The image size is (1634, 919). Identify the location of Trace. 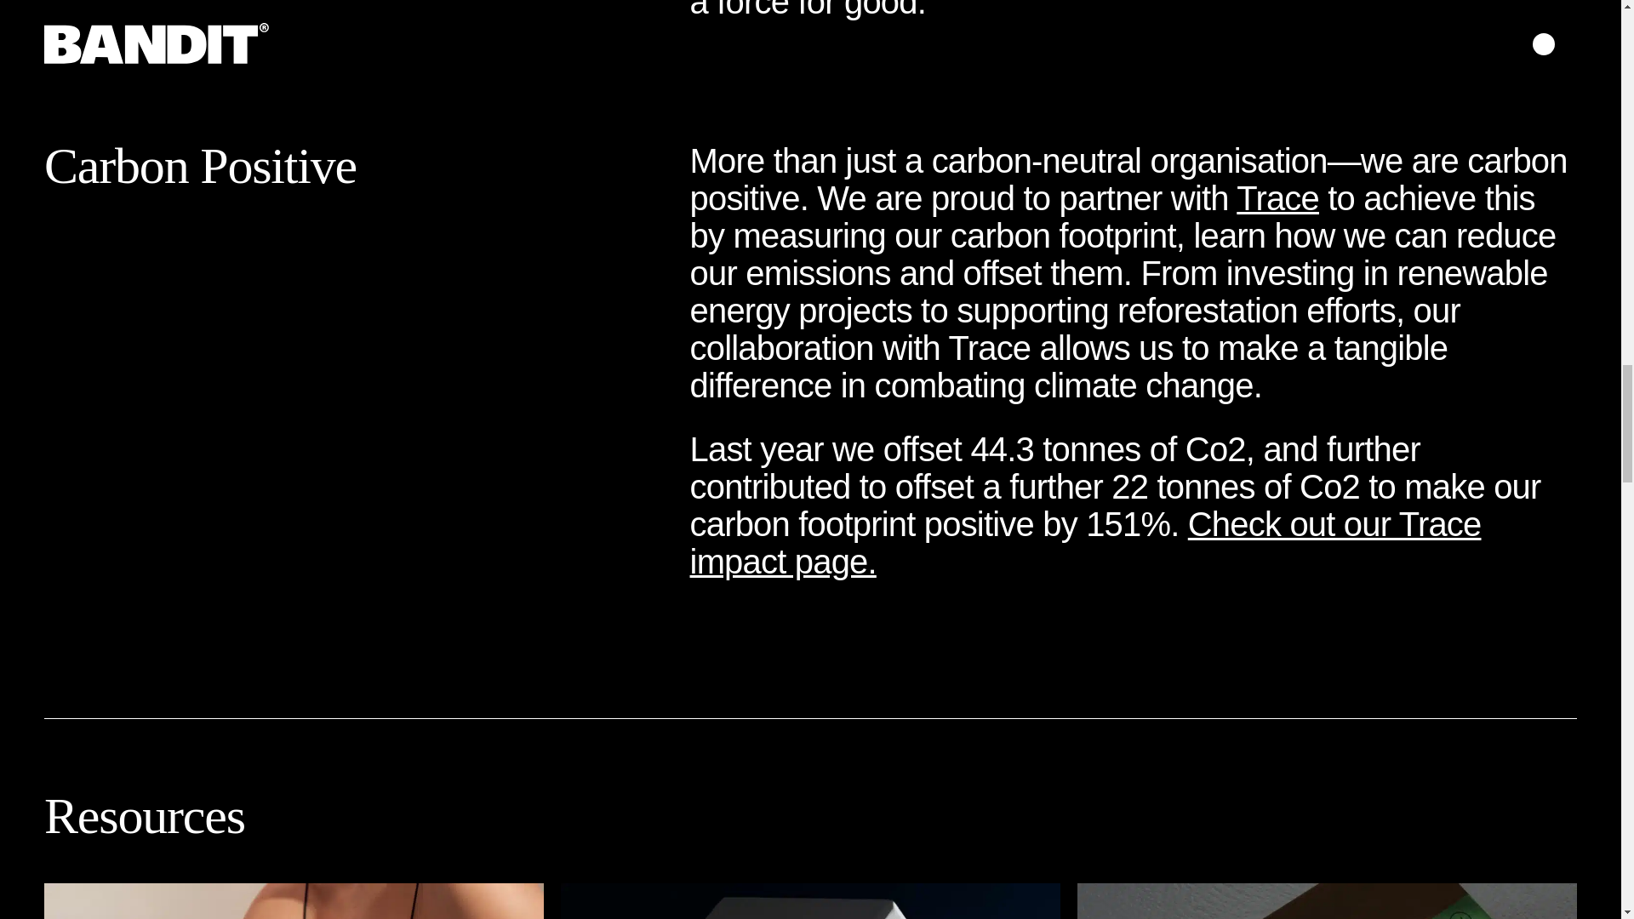
(1277, 197).